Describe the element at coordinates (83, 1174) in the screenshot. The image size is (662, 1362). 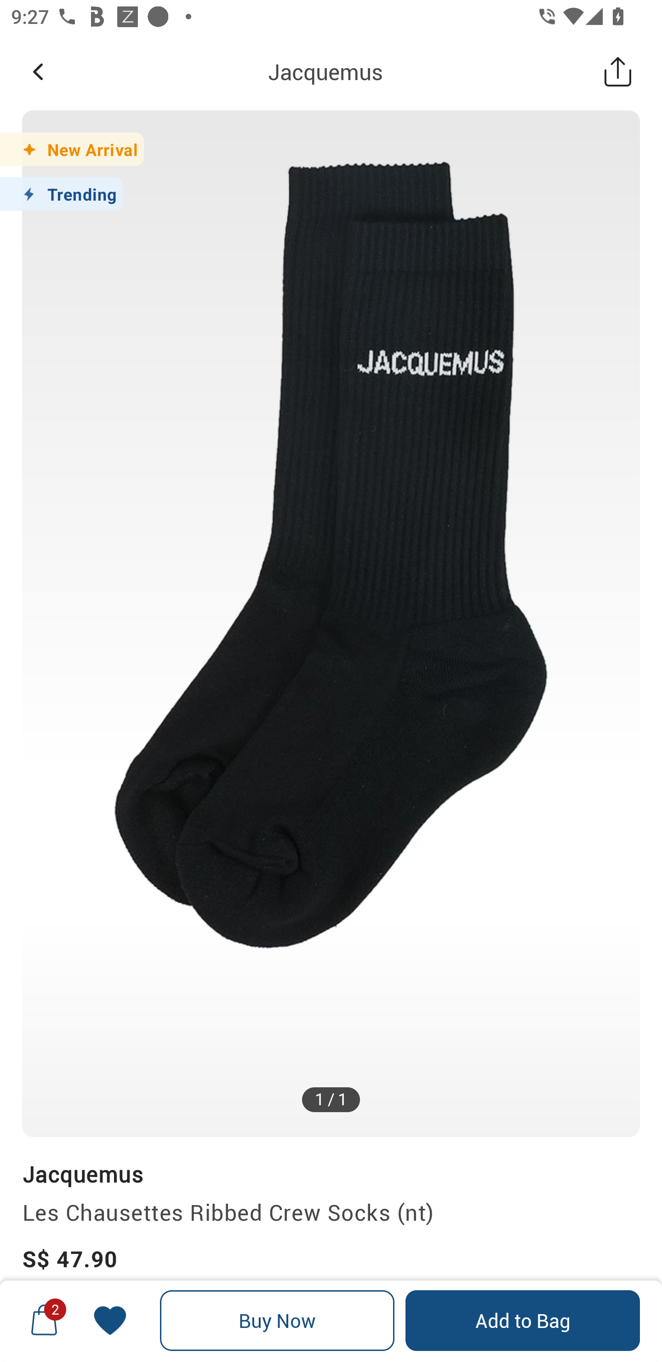
I see `Jacquemus` at that location.